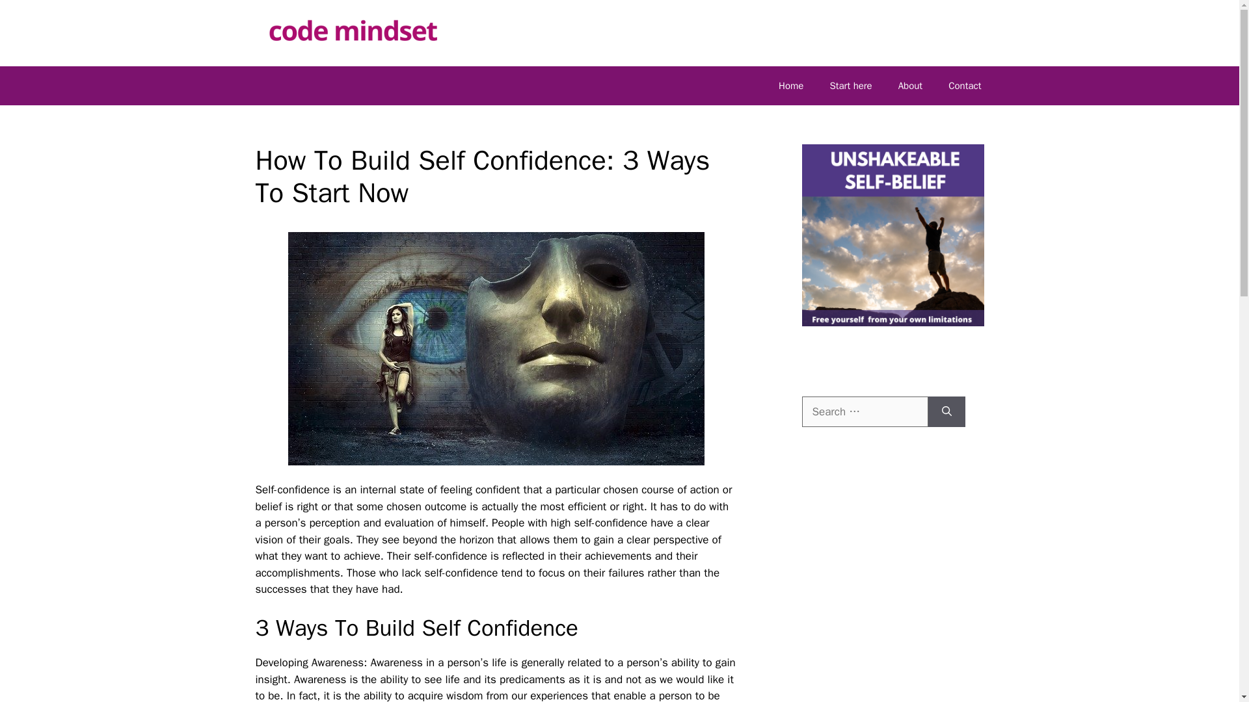 The image size is (1249, 702). I want to click on Start here, so click(850, 86).